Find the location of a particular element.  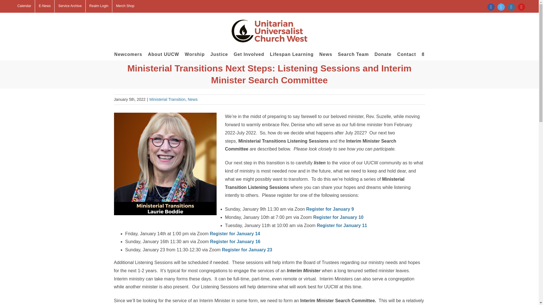

Calendar is located at coordinates (24, 6).